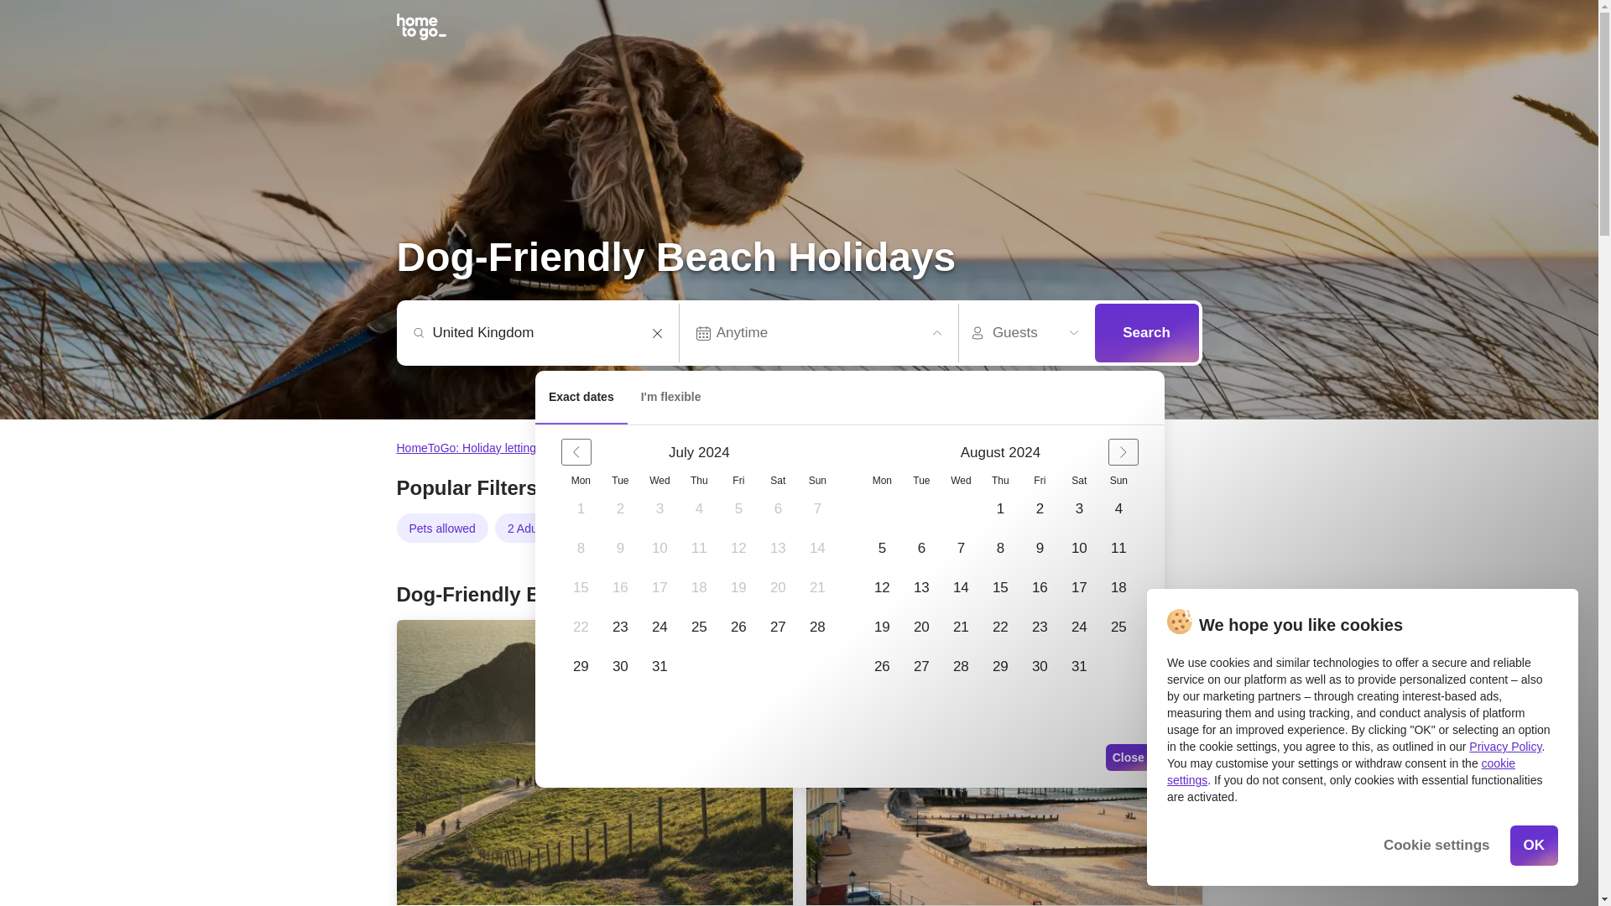 The width and height of the screenshot is (1611, 906). What do you see at coordinates (817, 480) in the screenshot?
I see `Sun` at bounding box center [817, 480].